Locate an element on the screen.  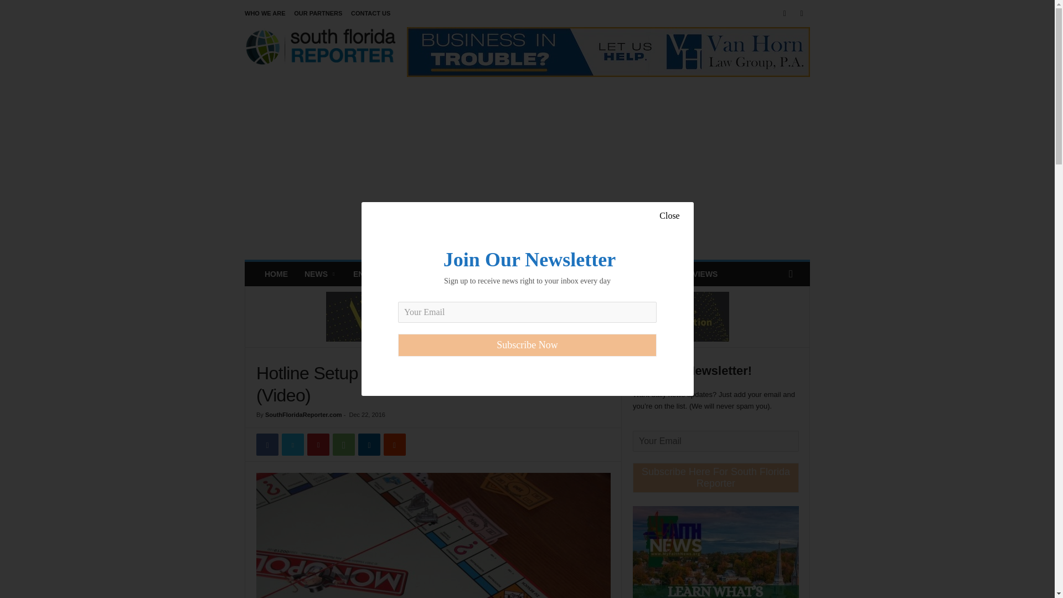
ReddIt is located at coordinates (395, 444).